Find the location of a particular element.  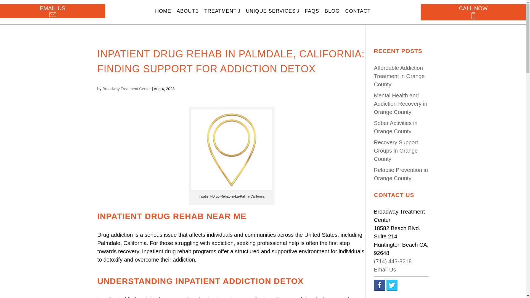

HOME is located at coordinates (163, 11).